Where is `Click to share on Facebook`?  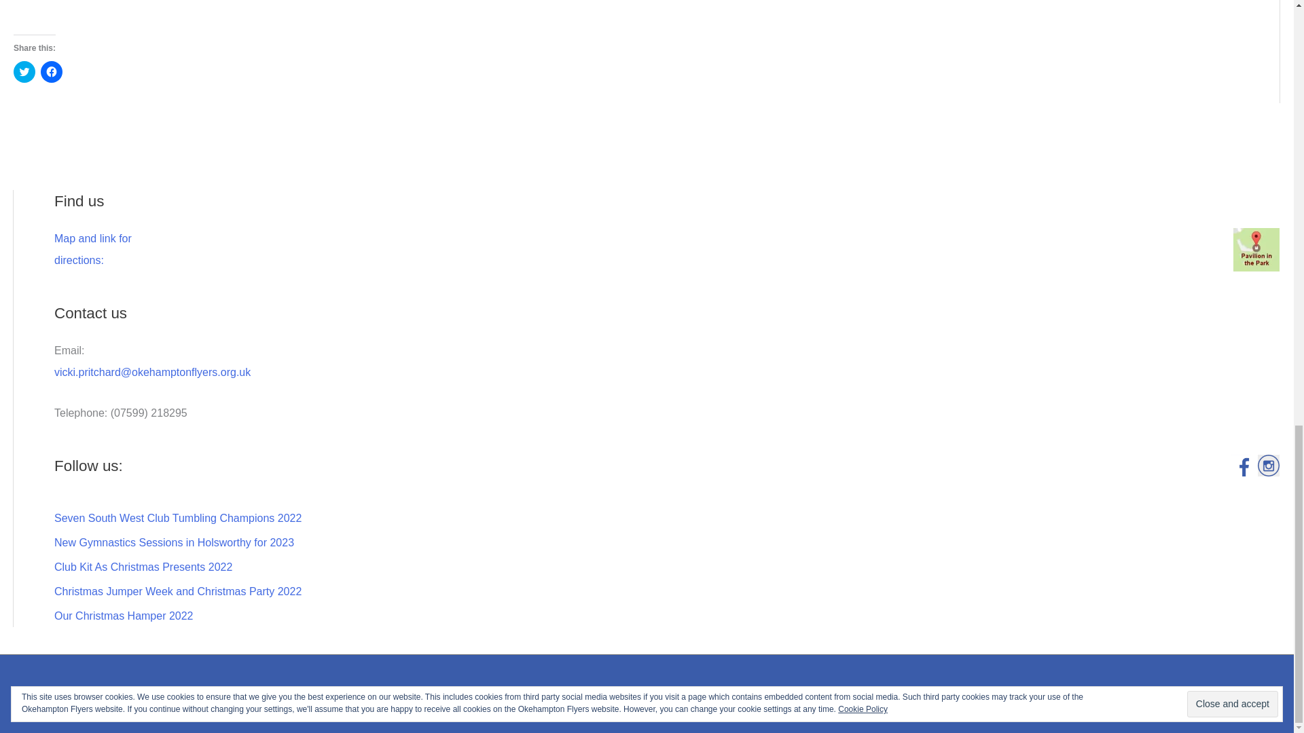
Click to share on Facebook is located at coordinates (92, 250).